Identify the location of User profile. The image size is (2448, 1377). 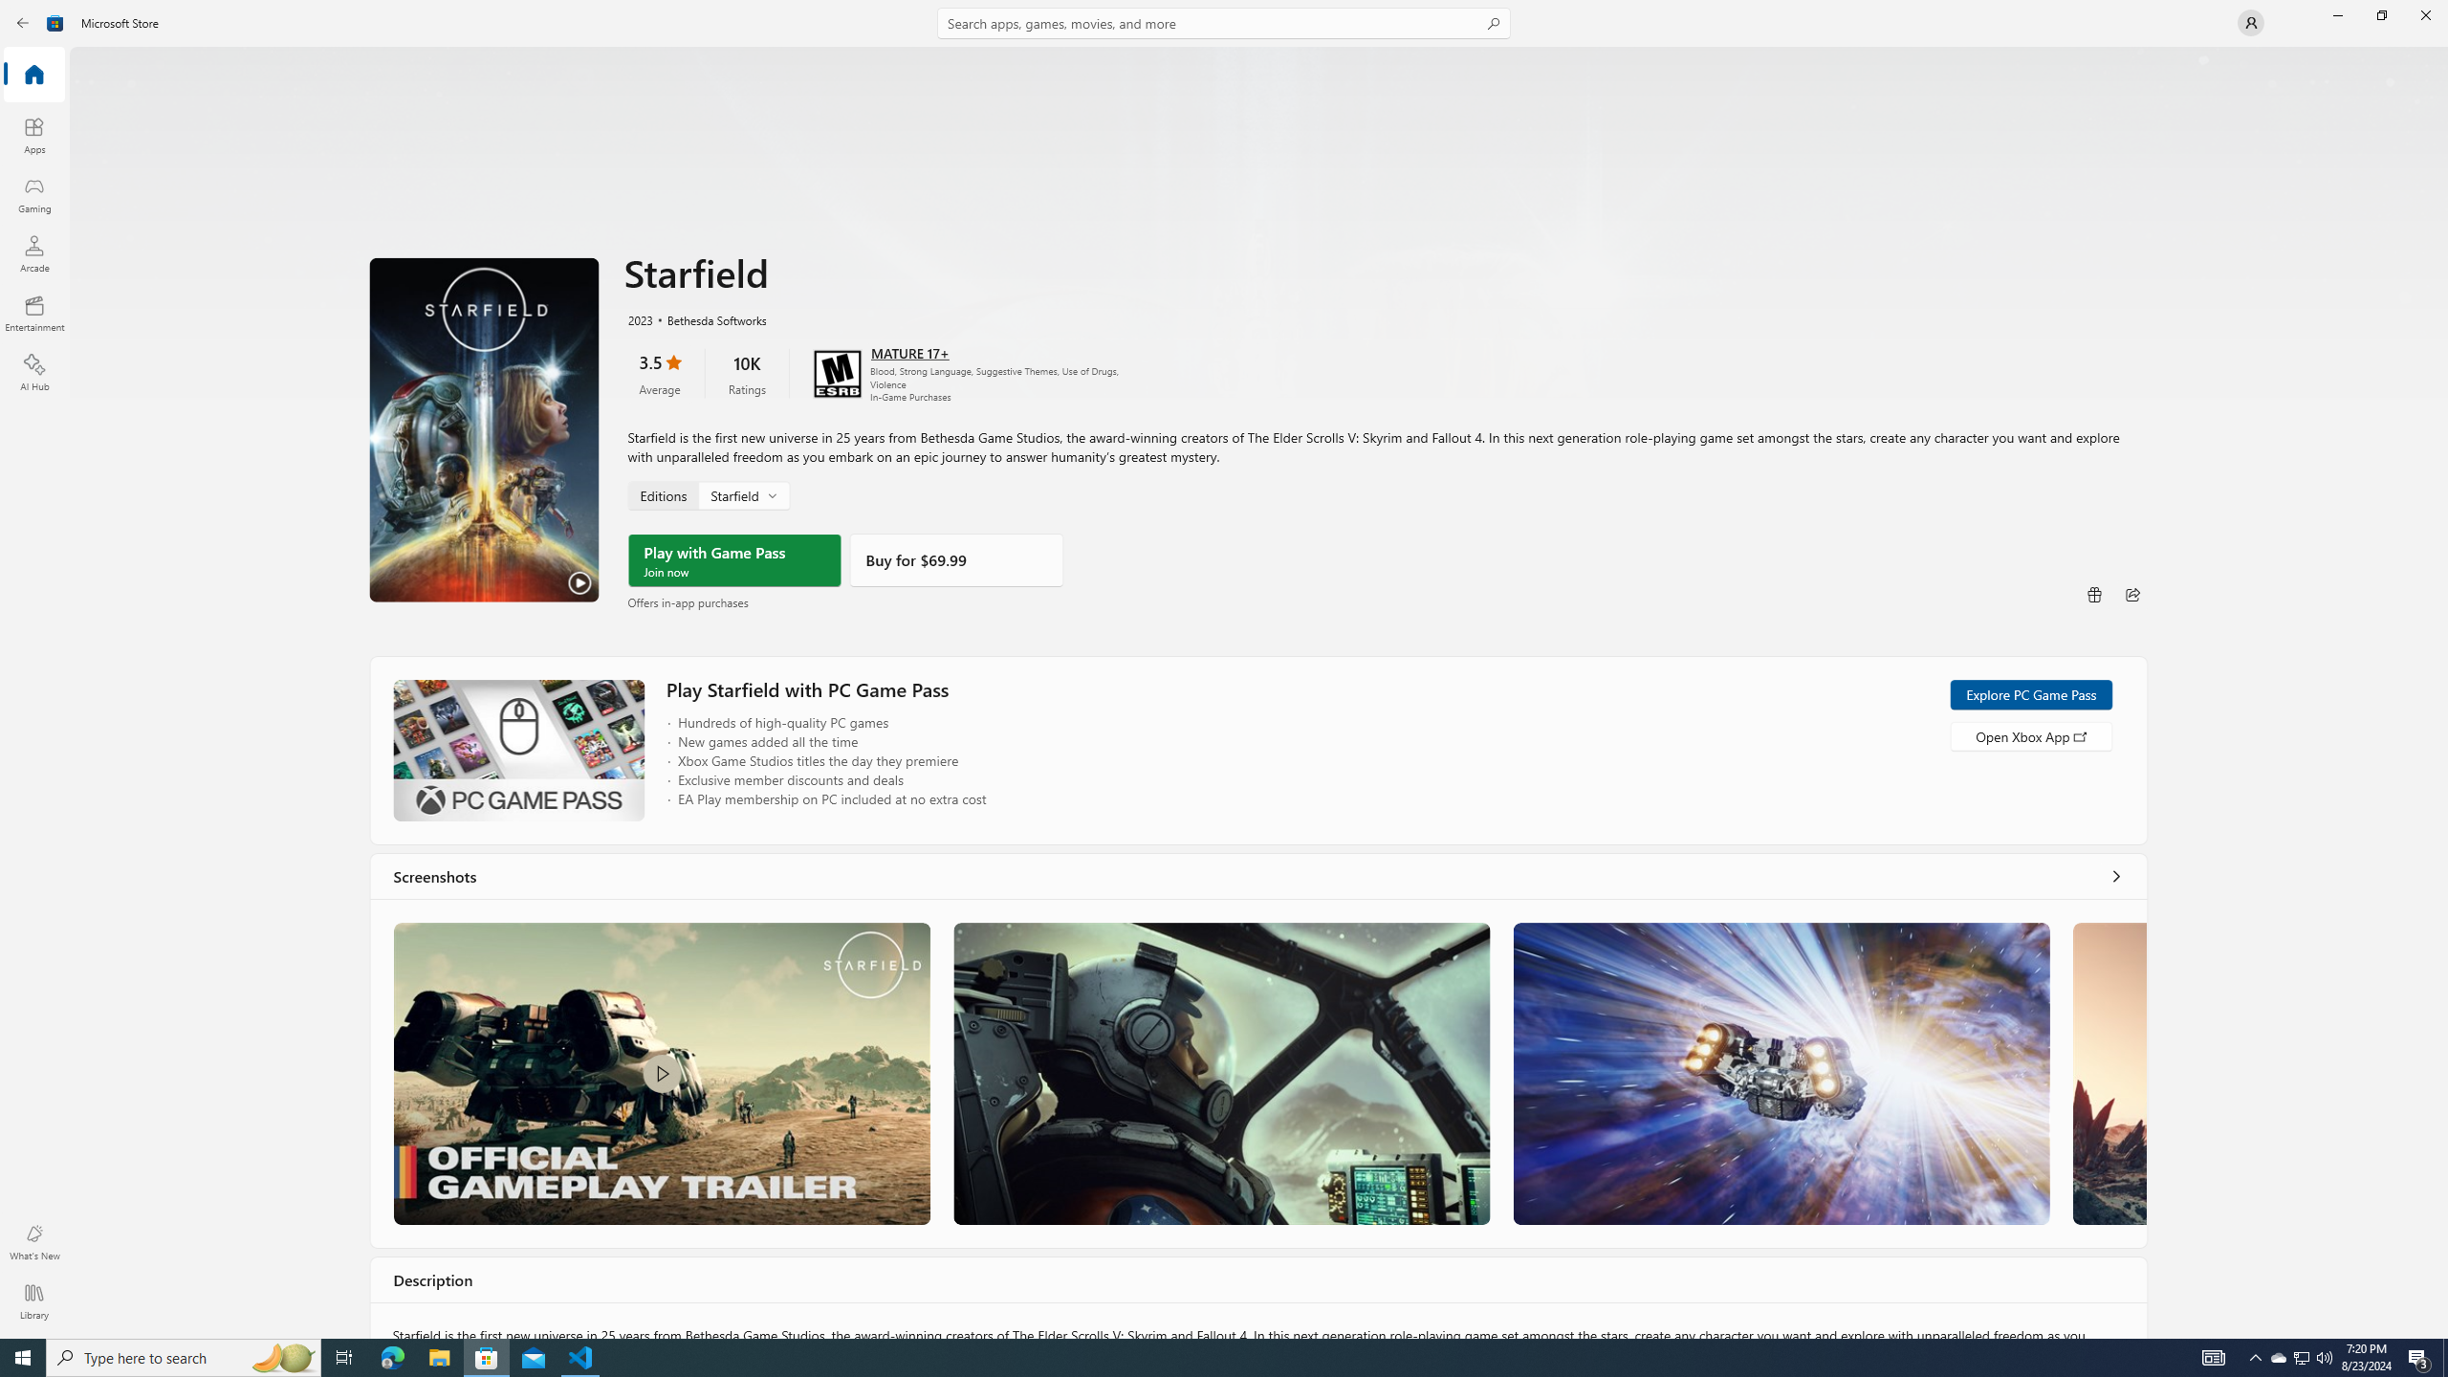
(2251, 23).